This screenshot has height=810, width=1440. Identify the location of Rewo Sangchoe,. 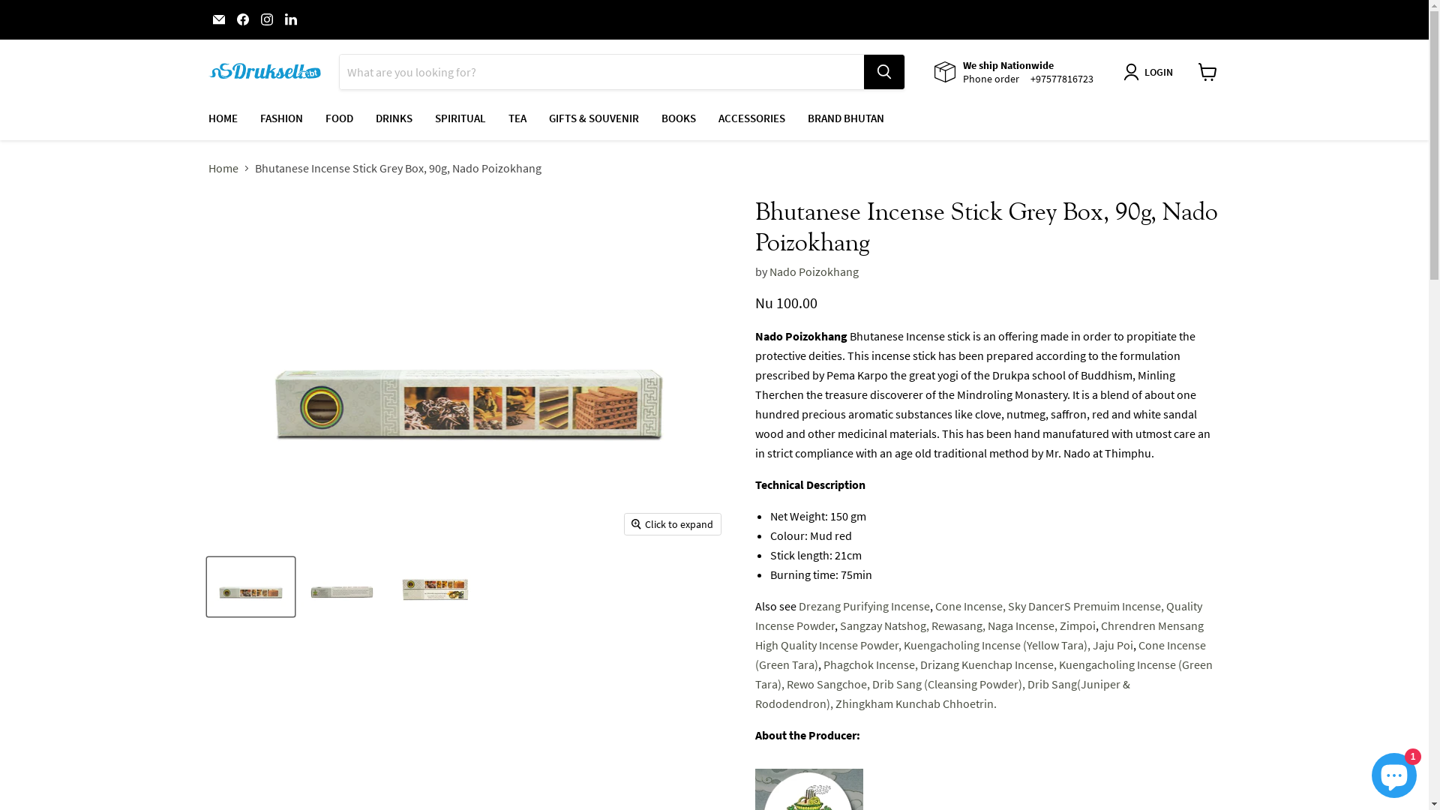
(828, 684).